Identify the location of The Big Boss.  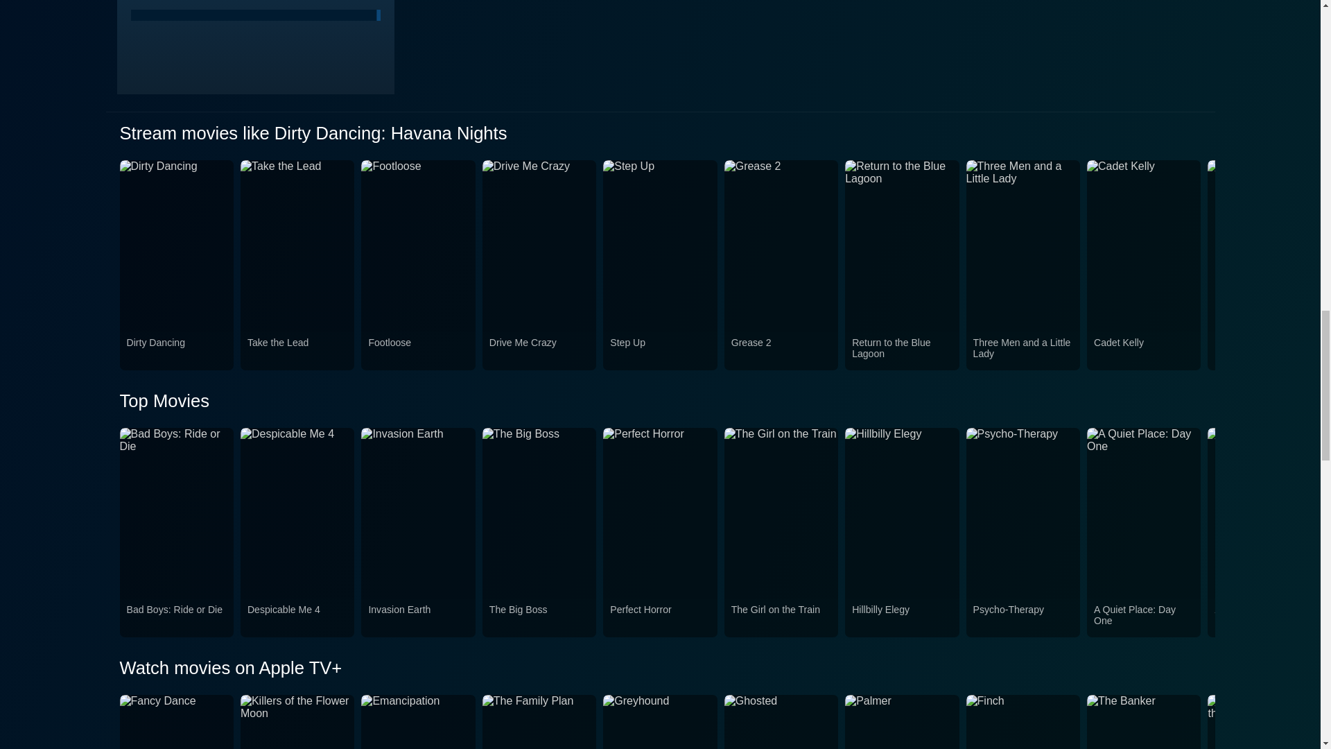
(539, 617).